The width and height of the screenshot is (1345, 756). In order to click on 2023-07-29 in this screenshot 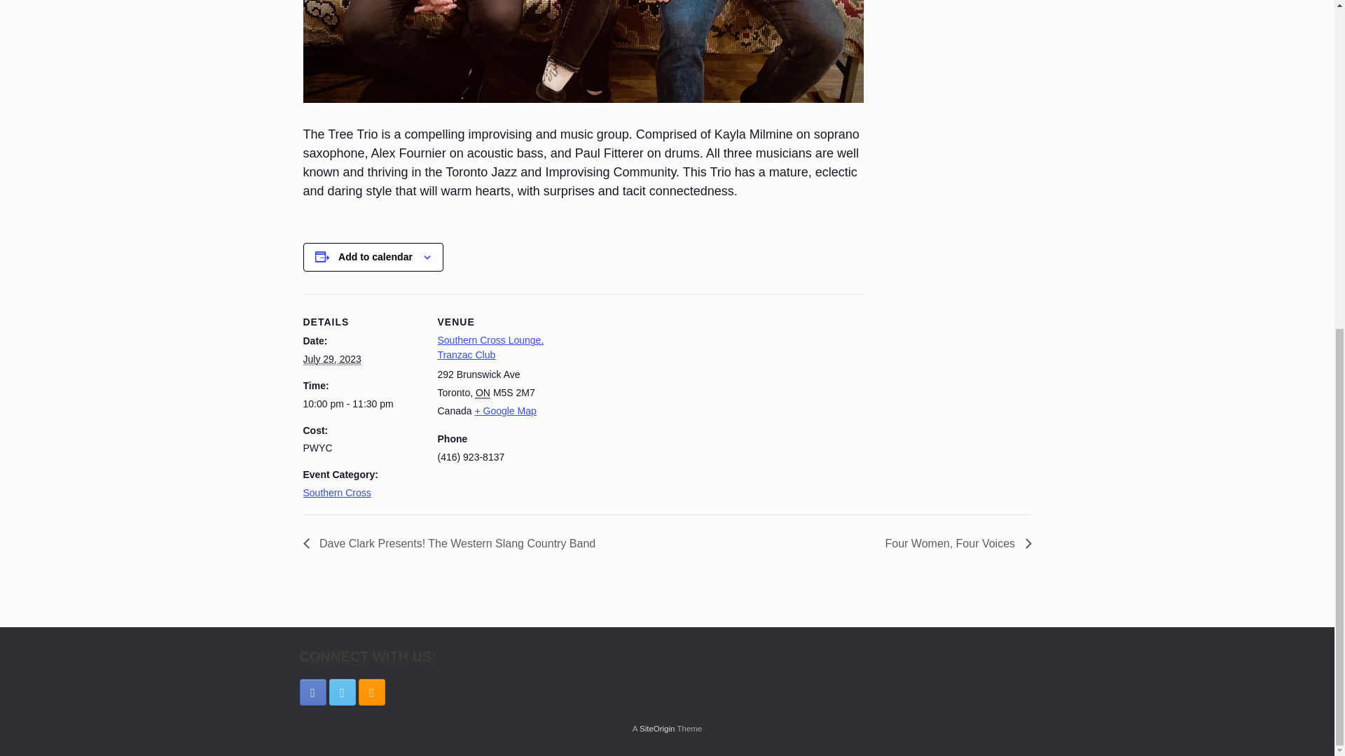, I will do `click(361, 404)`.